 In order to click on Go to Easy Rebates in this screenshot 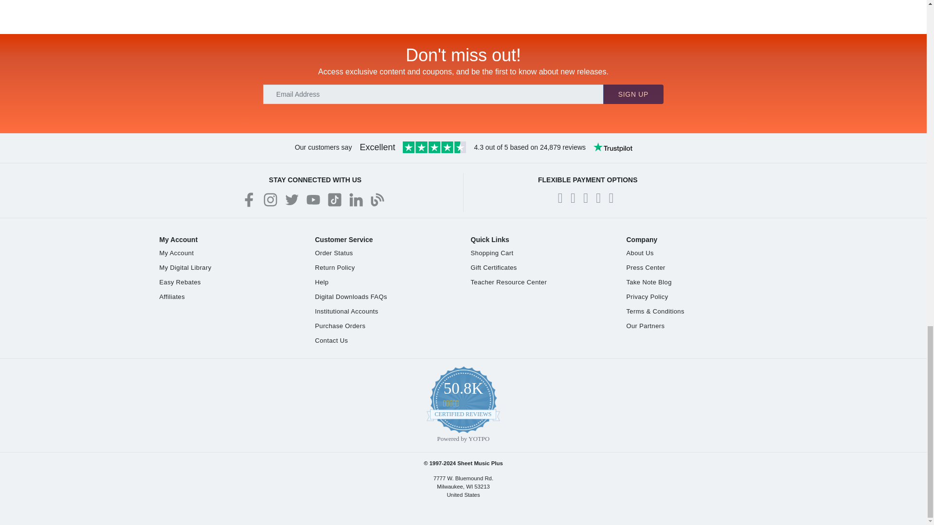, I will do `click(180, 282)`.